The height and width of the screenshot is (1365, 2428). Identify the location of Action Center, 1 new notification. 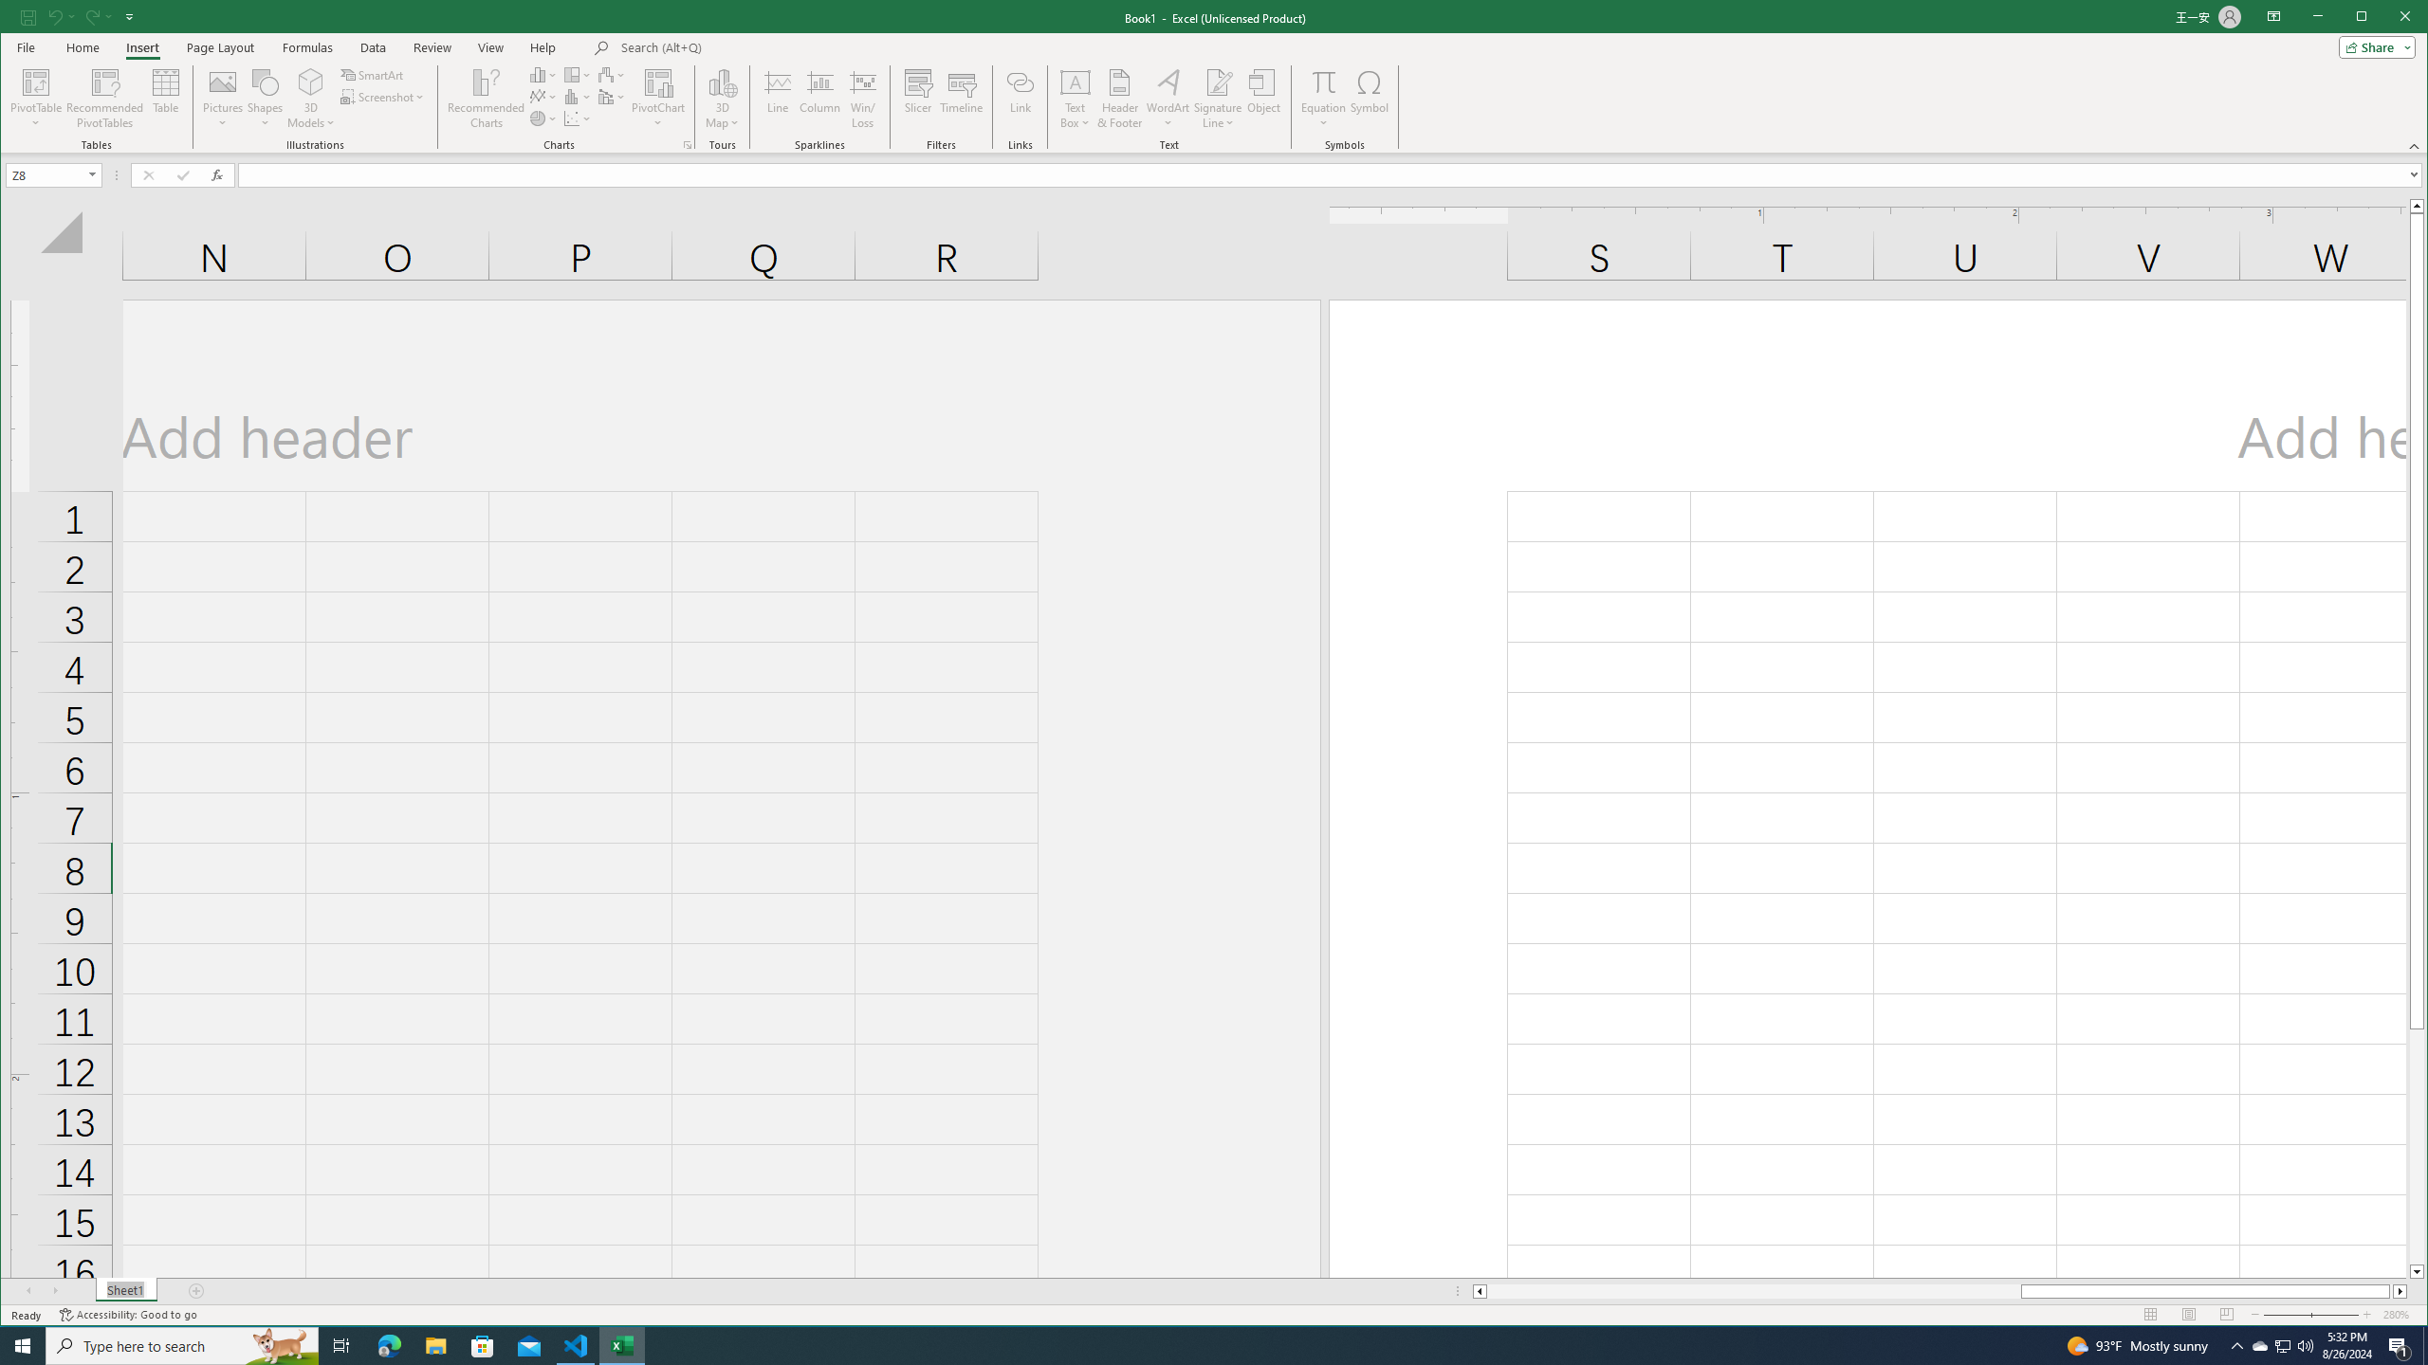
(2400, 1346).